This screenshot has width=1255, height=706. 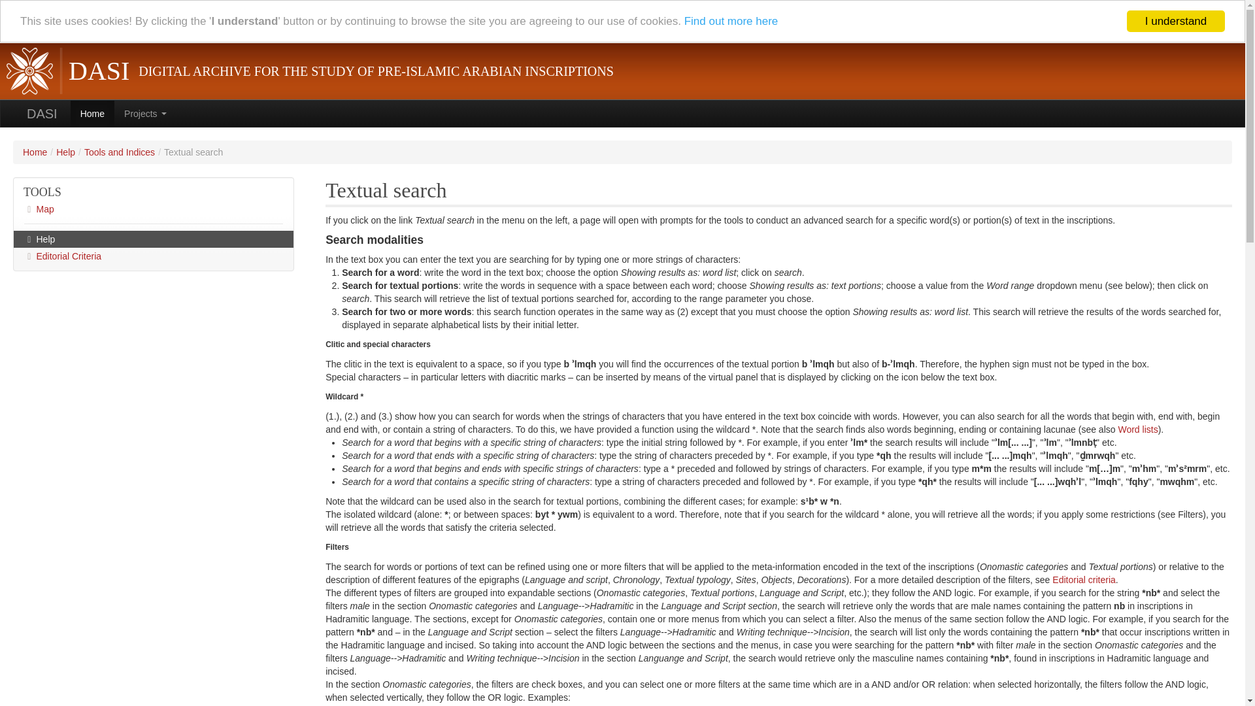 What do you see at coordinates (1084, 580) in the screenshot?
I see `Editorial criteria` at bounding box center [1084, 580].